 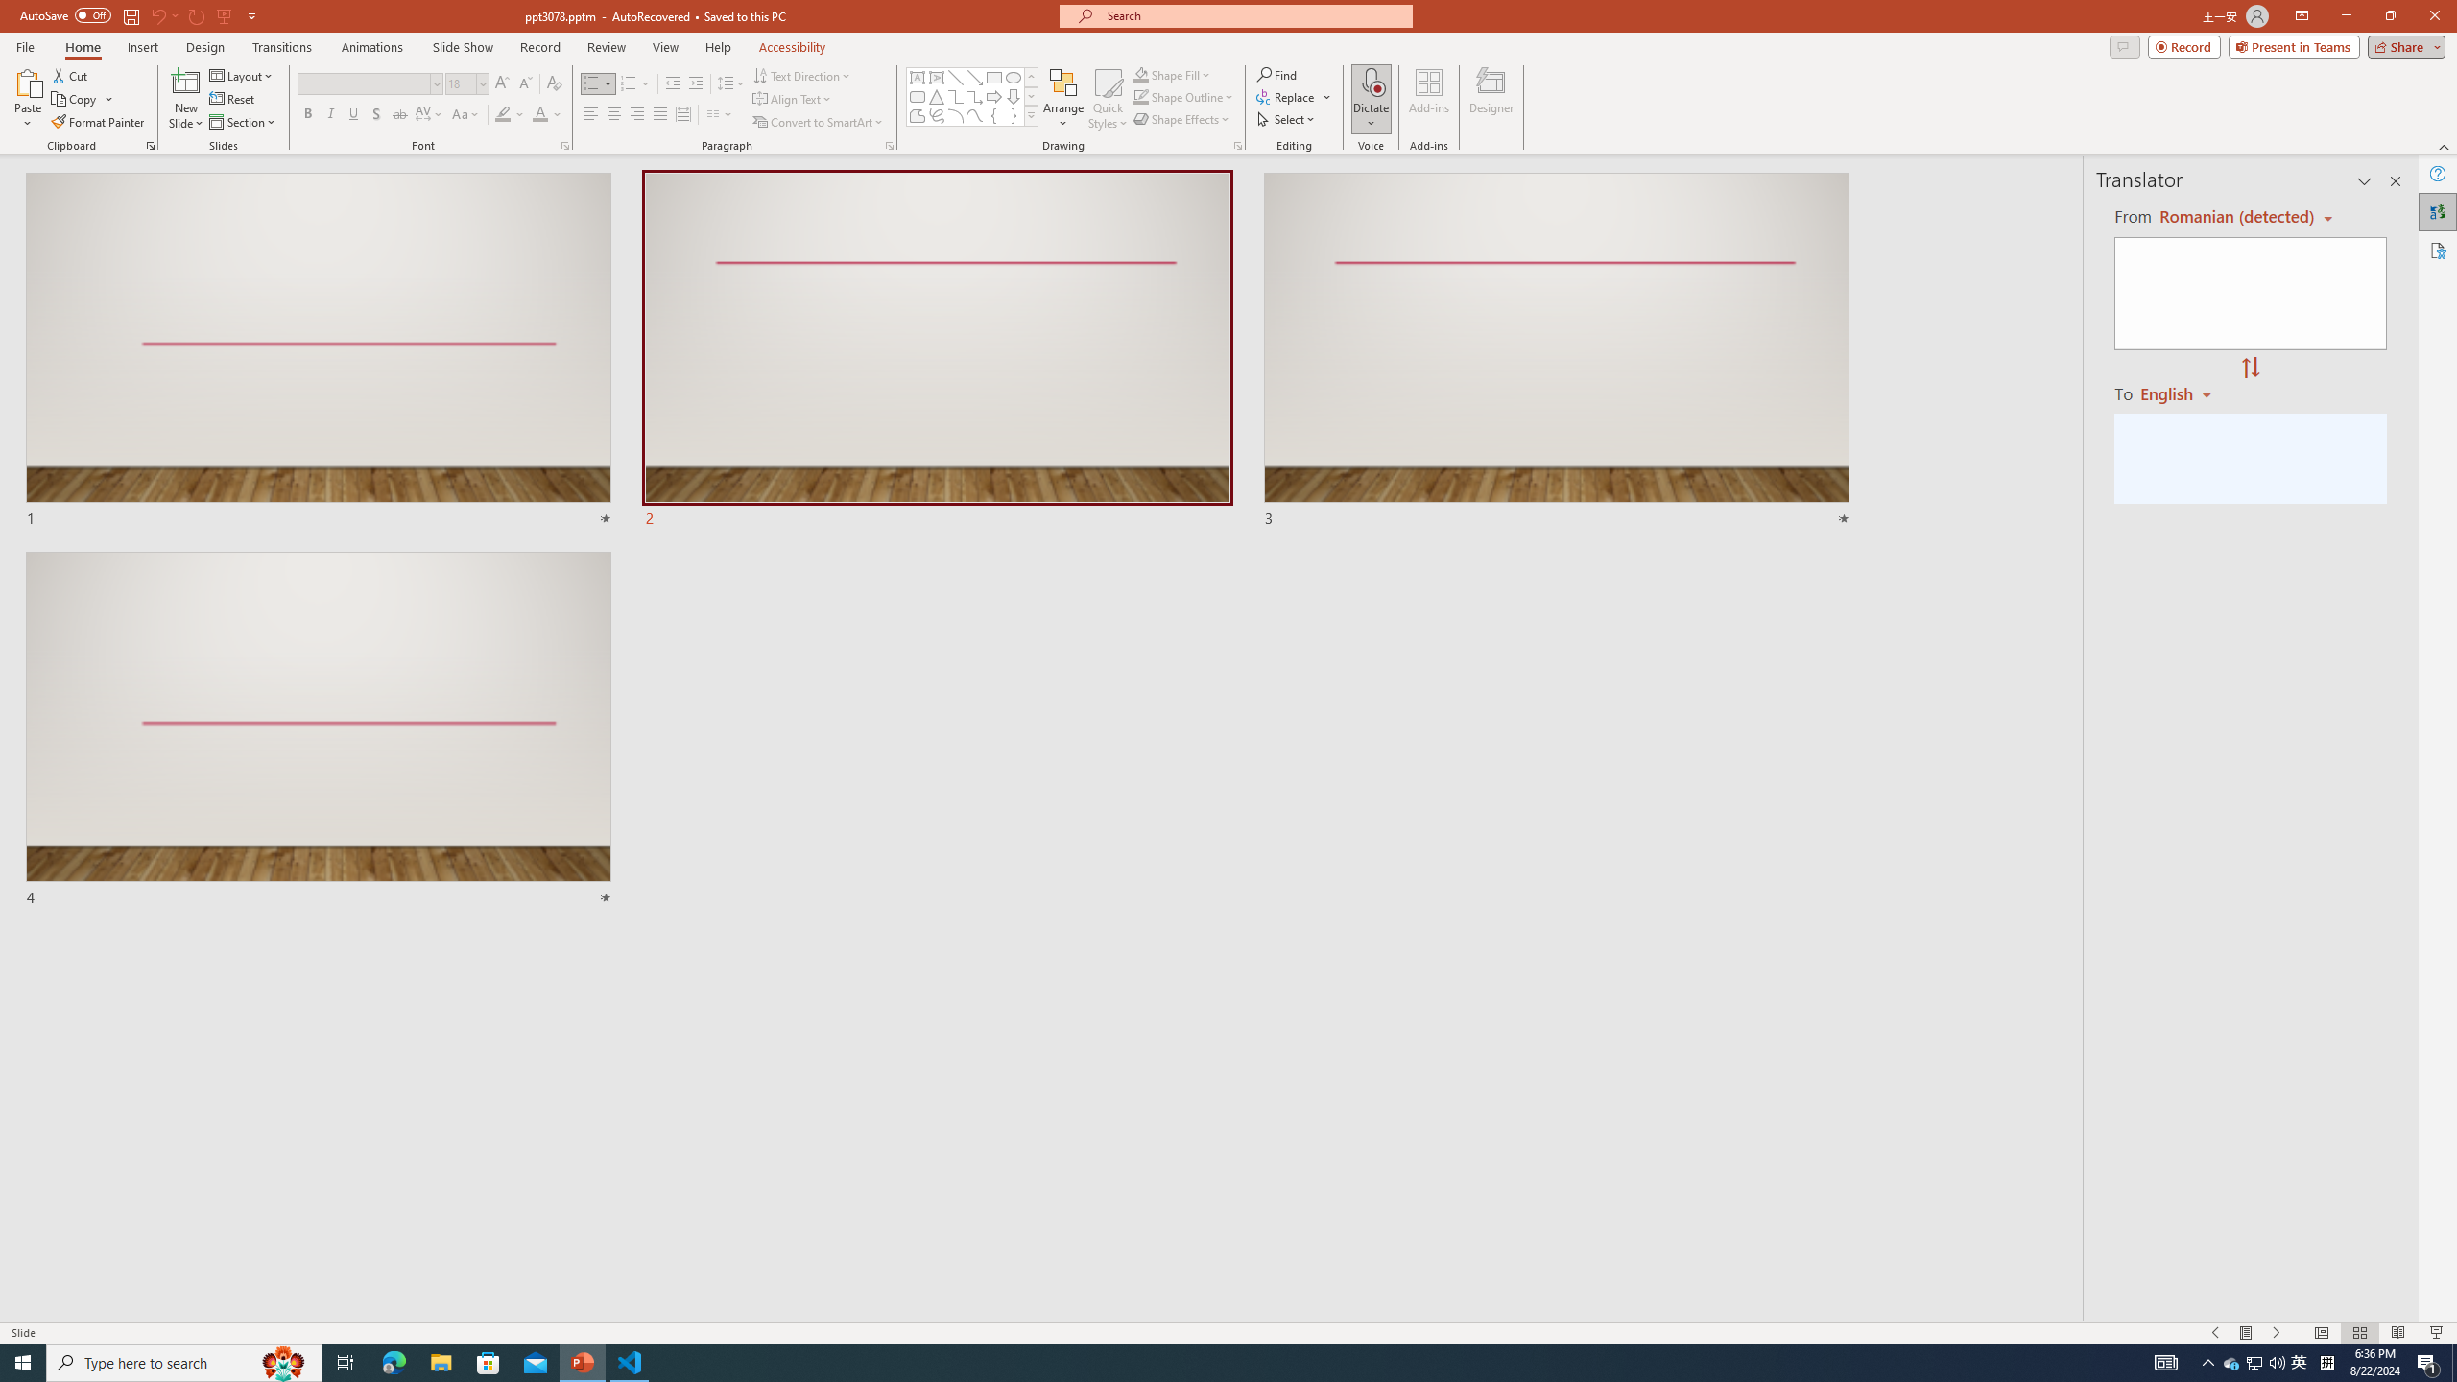 I want to click on Slide Show, so click(x=2438, y=1333).